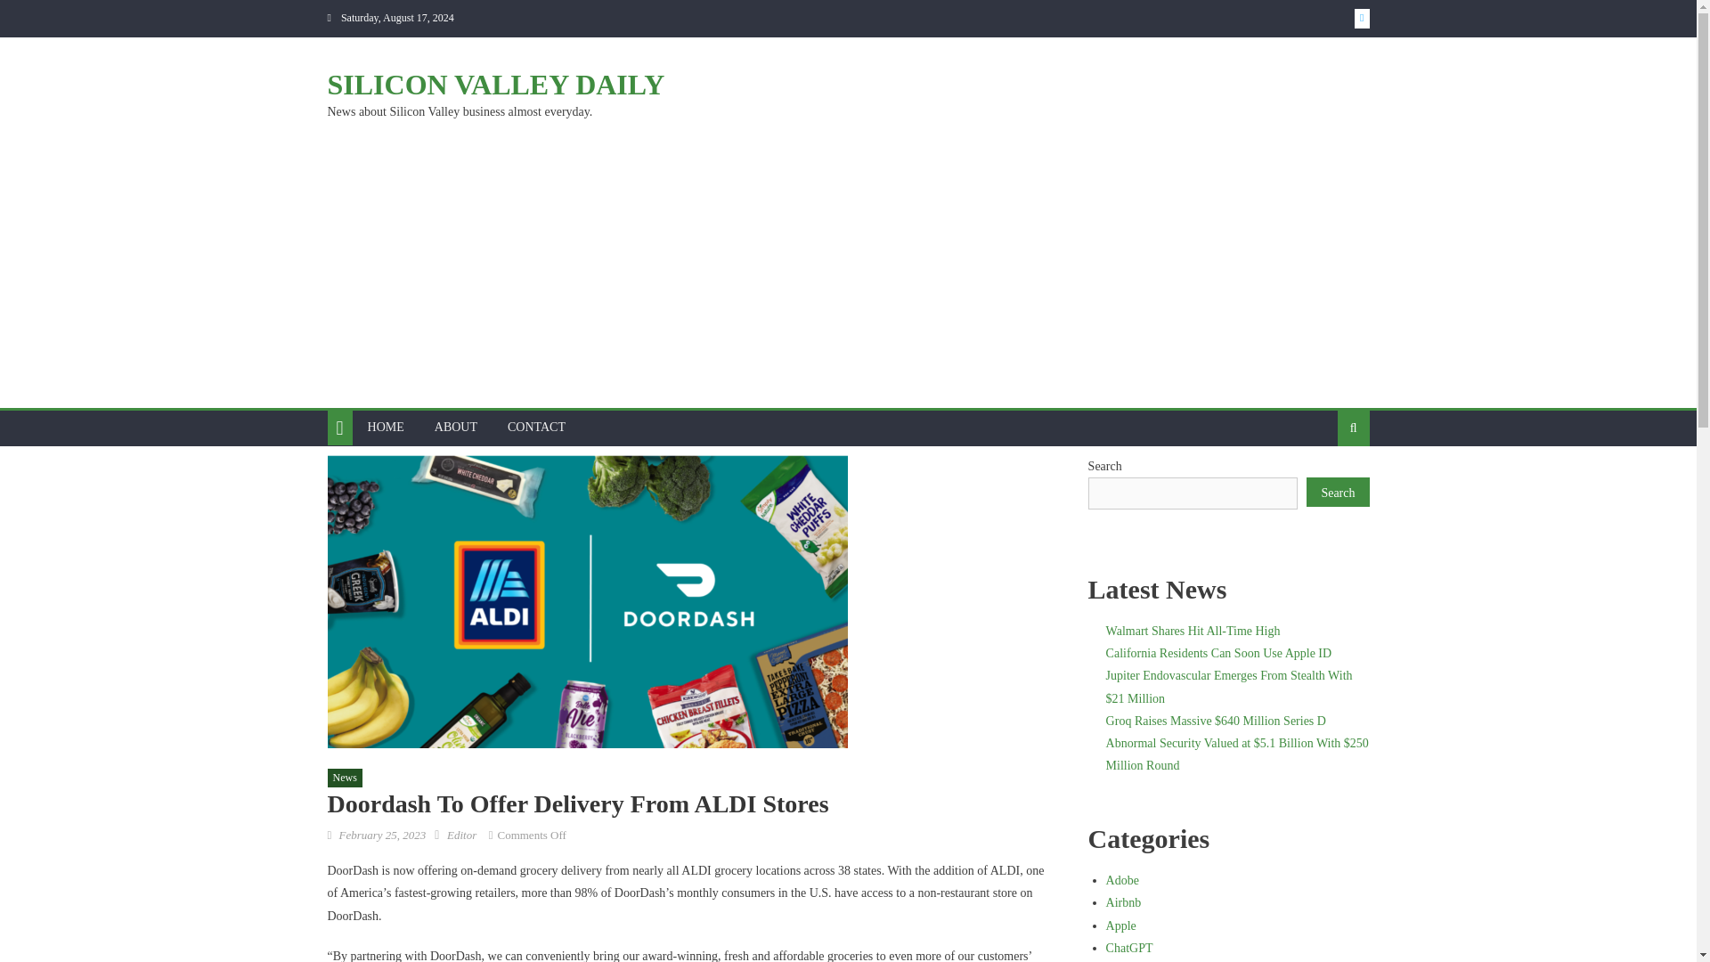  What do you see at coordinates (496, 84) in the screenshot?
I see `SILICON VALLEY DAILY` at bounding box center [496, 84].